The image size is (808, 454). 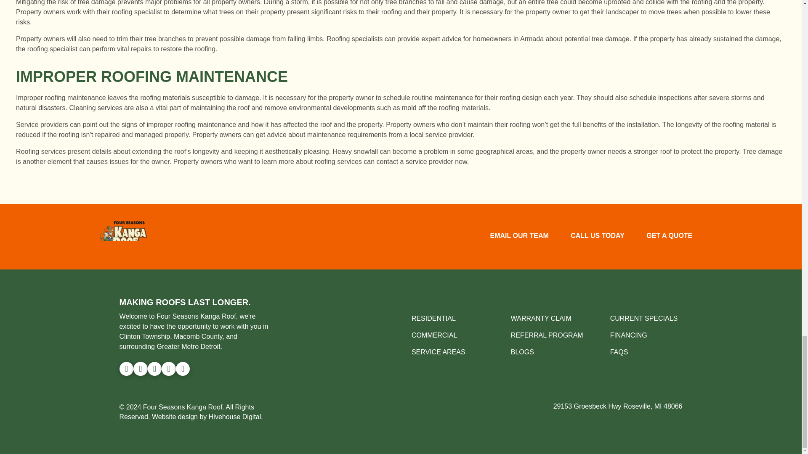 I want to click on CURRENT SPECIALS, so click(x=644, y=318).